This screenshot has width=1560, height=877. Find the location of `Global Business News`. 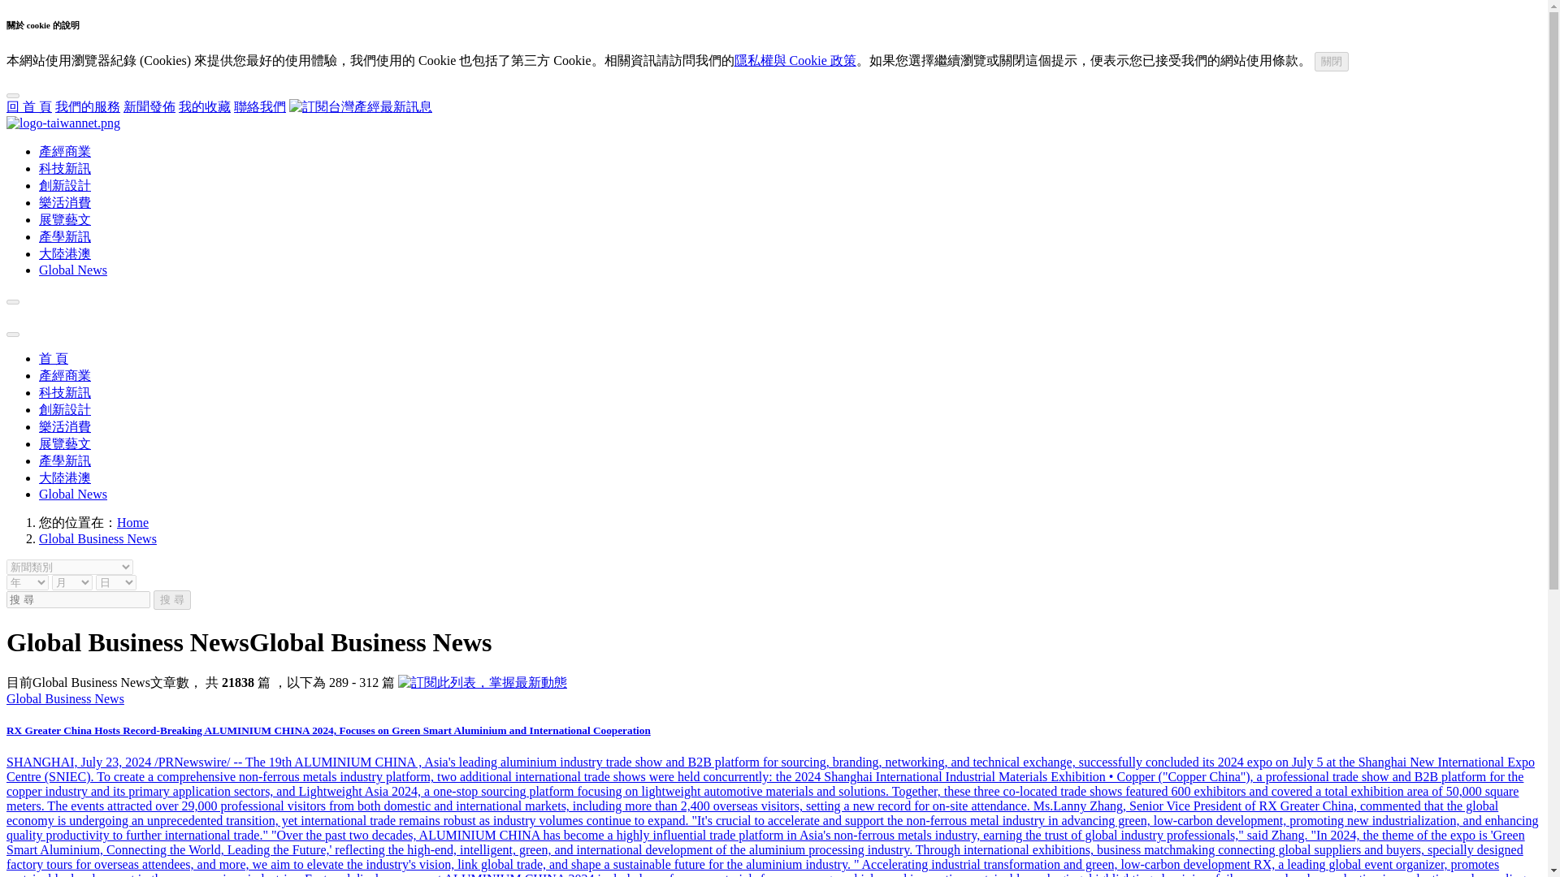

Global Business News is located at coordinates (97, 538).